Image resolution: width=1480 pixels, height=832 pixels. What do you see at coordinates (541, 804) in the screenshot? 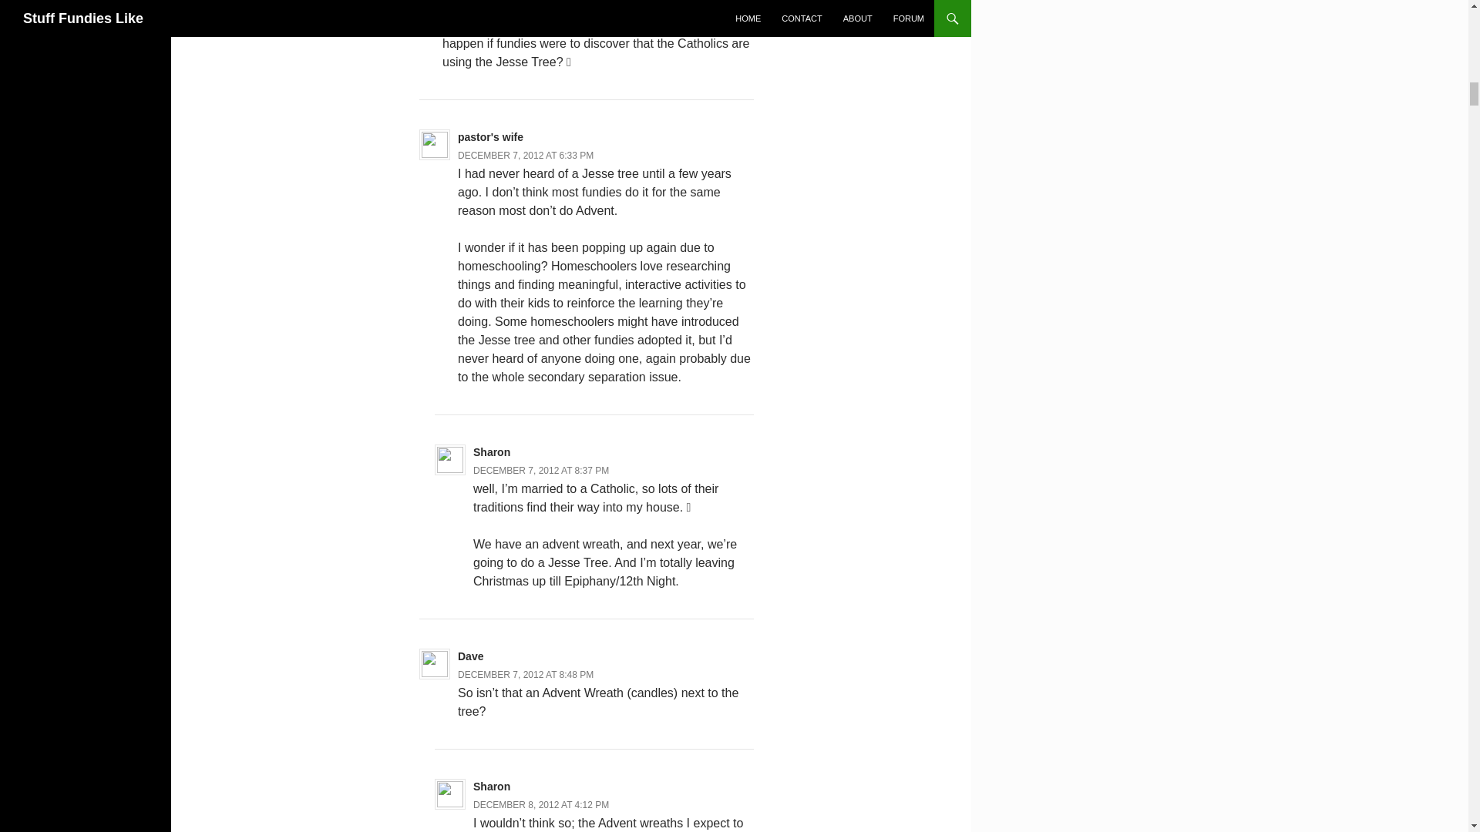
I see `DECEMBER 8, 2012 AT 4:12 PM` at bounding box center [541, 804].